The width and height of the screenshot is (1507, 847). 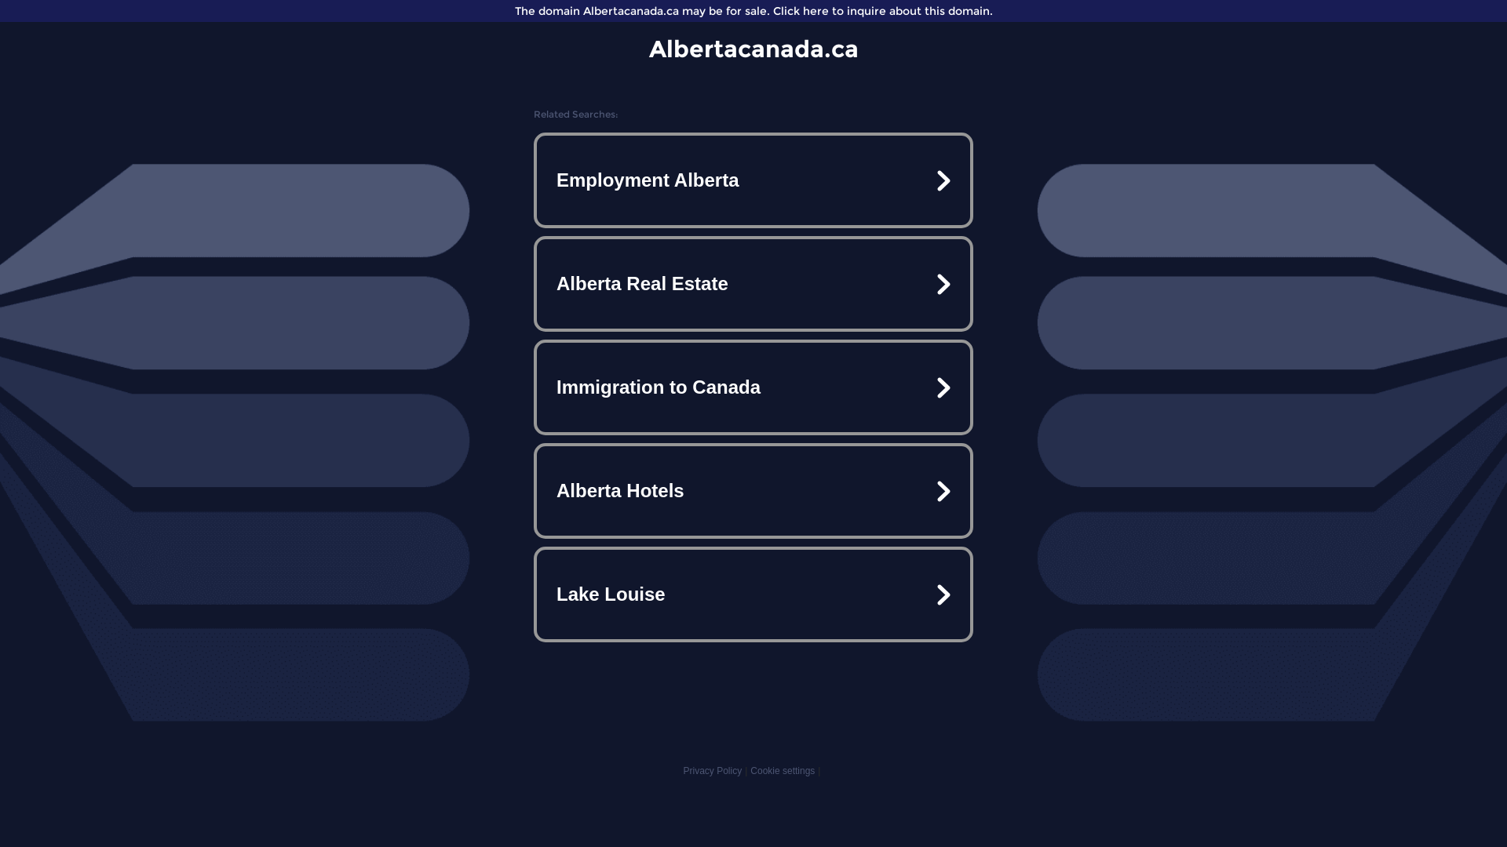 What do you see at coordinates (753, 594) in the screenshot?
I see `Lake Louise` at bounding box center [753, 594].